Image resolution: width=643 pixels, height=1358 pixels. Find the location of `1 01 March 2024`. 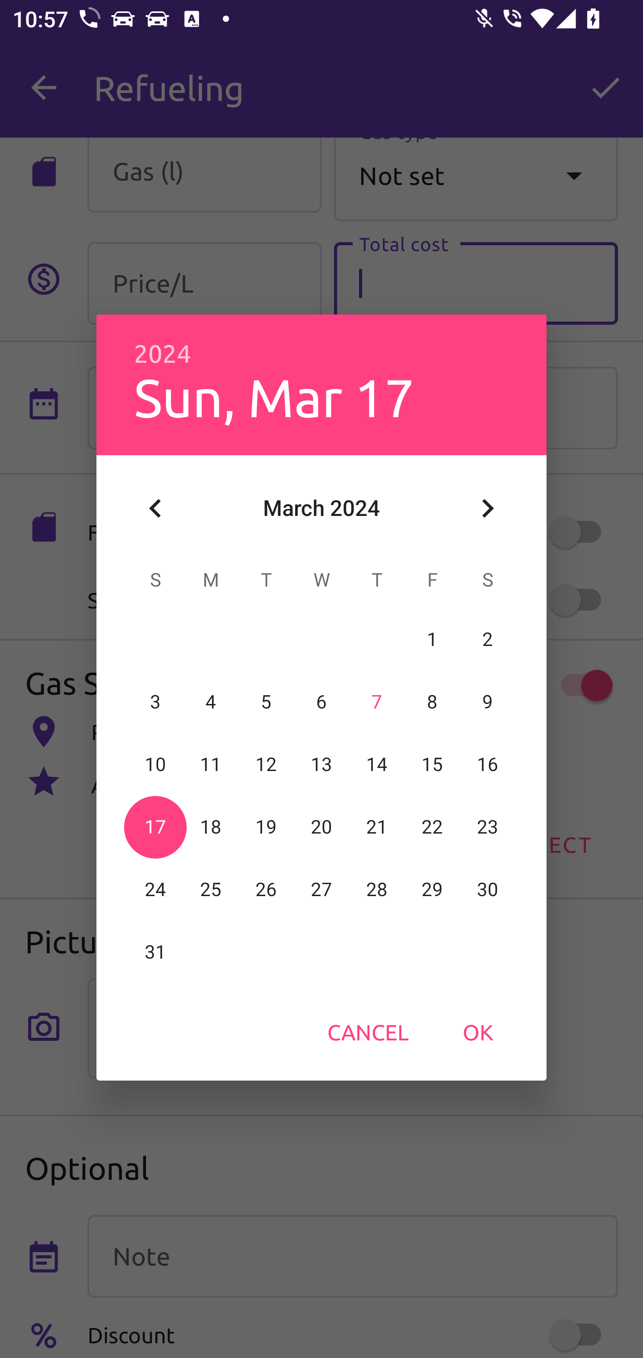

1 01 March 2024 is located at coordinates (432, 639).